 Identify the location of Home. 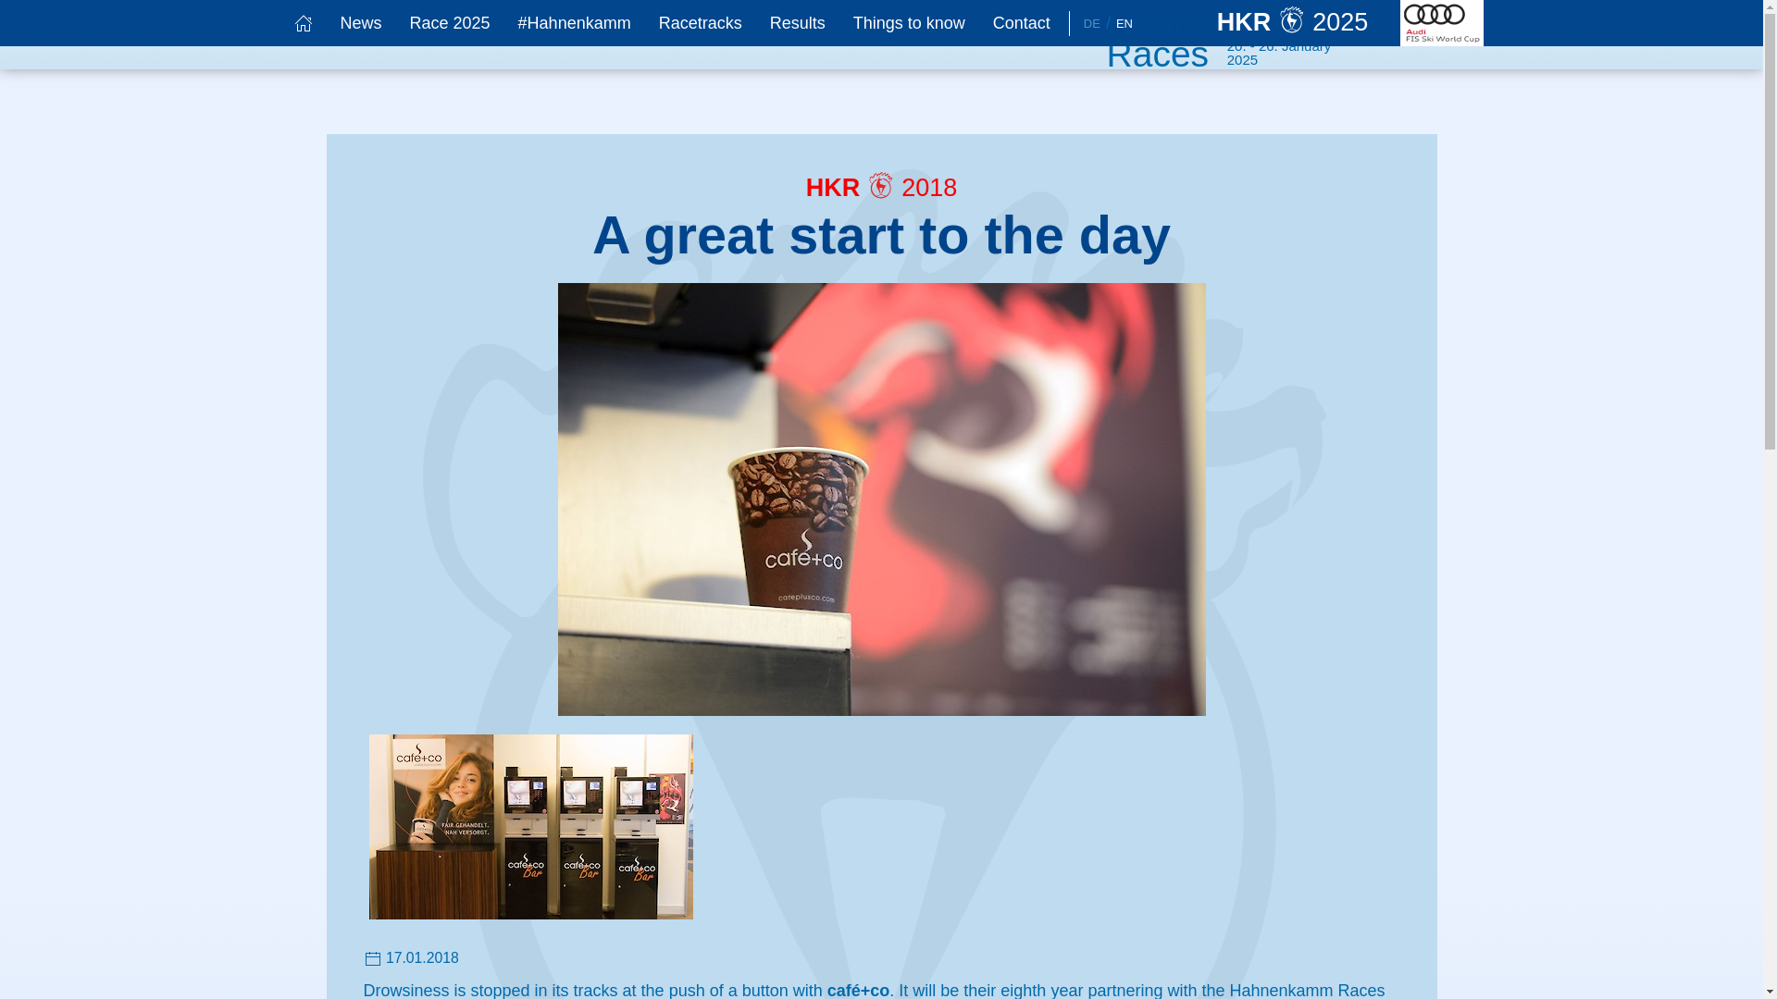
(302, 22).